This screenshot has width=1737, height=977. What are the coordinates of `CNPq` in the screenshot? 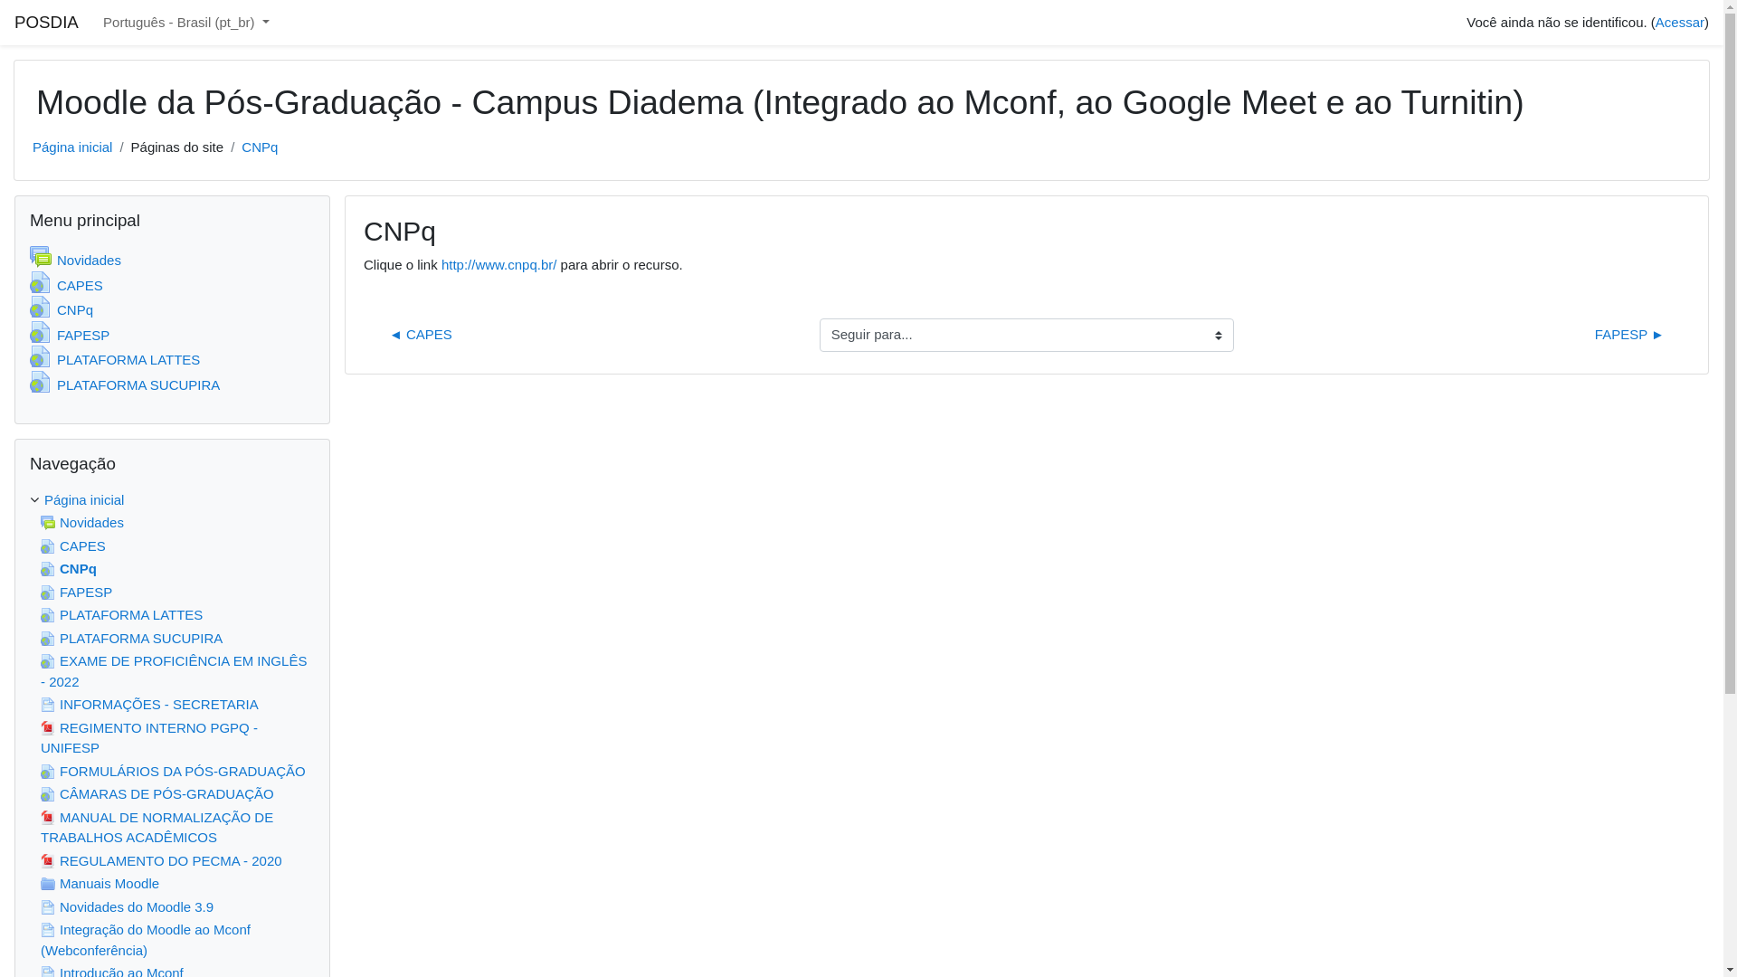 It's located at (69, 568).